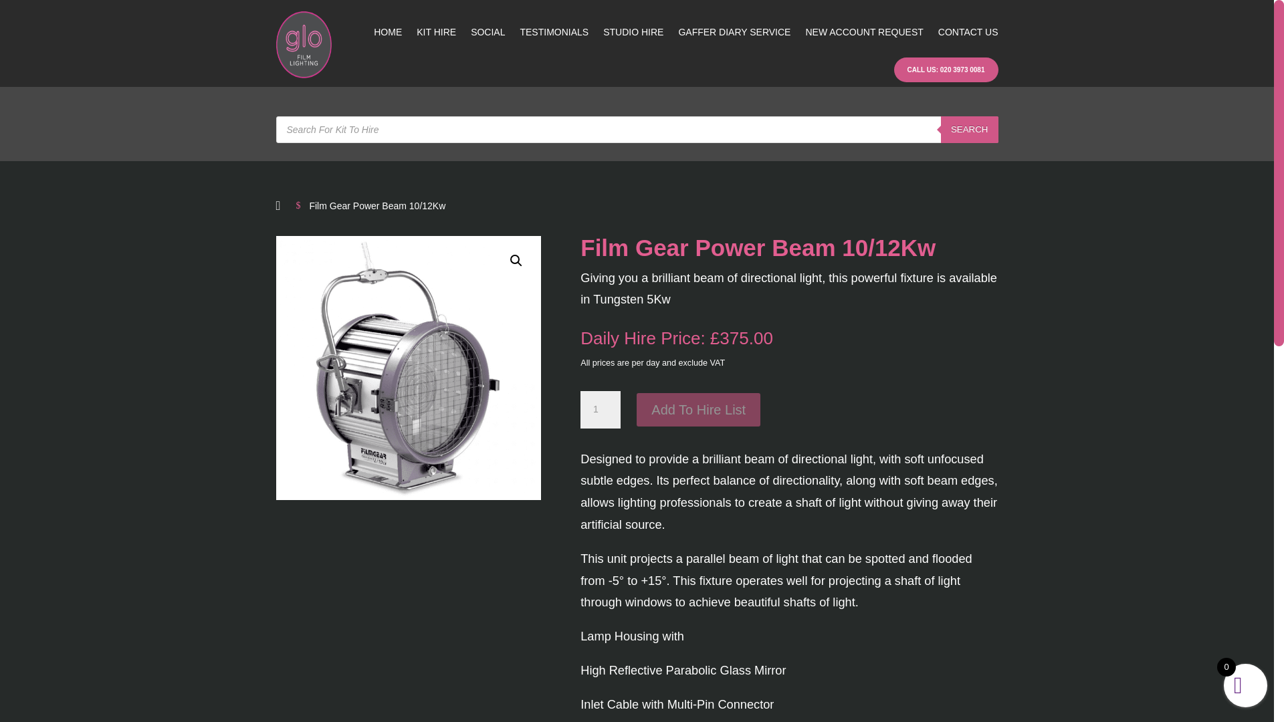  I want to click on 1, so click(600, 410).